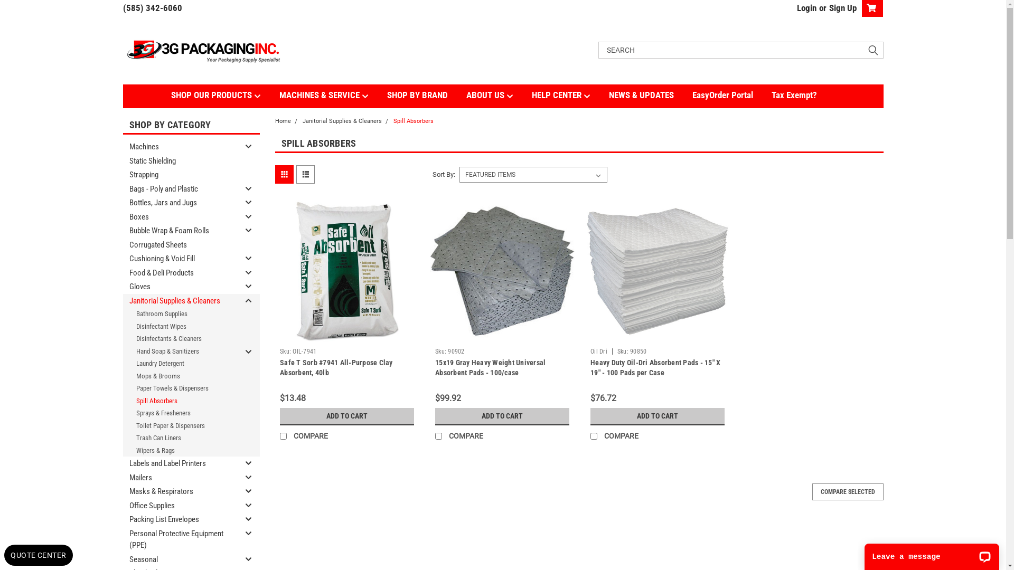  I want to click on QUOTE CENTER, so click(39, 555).